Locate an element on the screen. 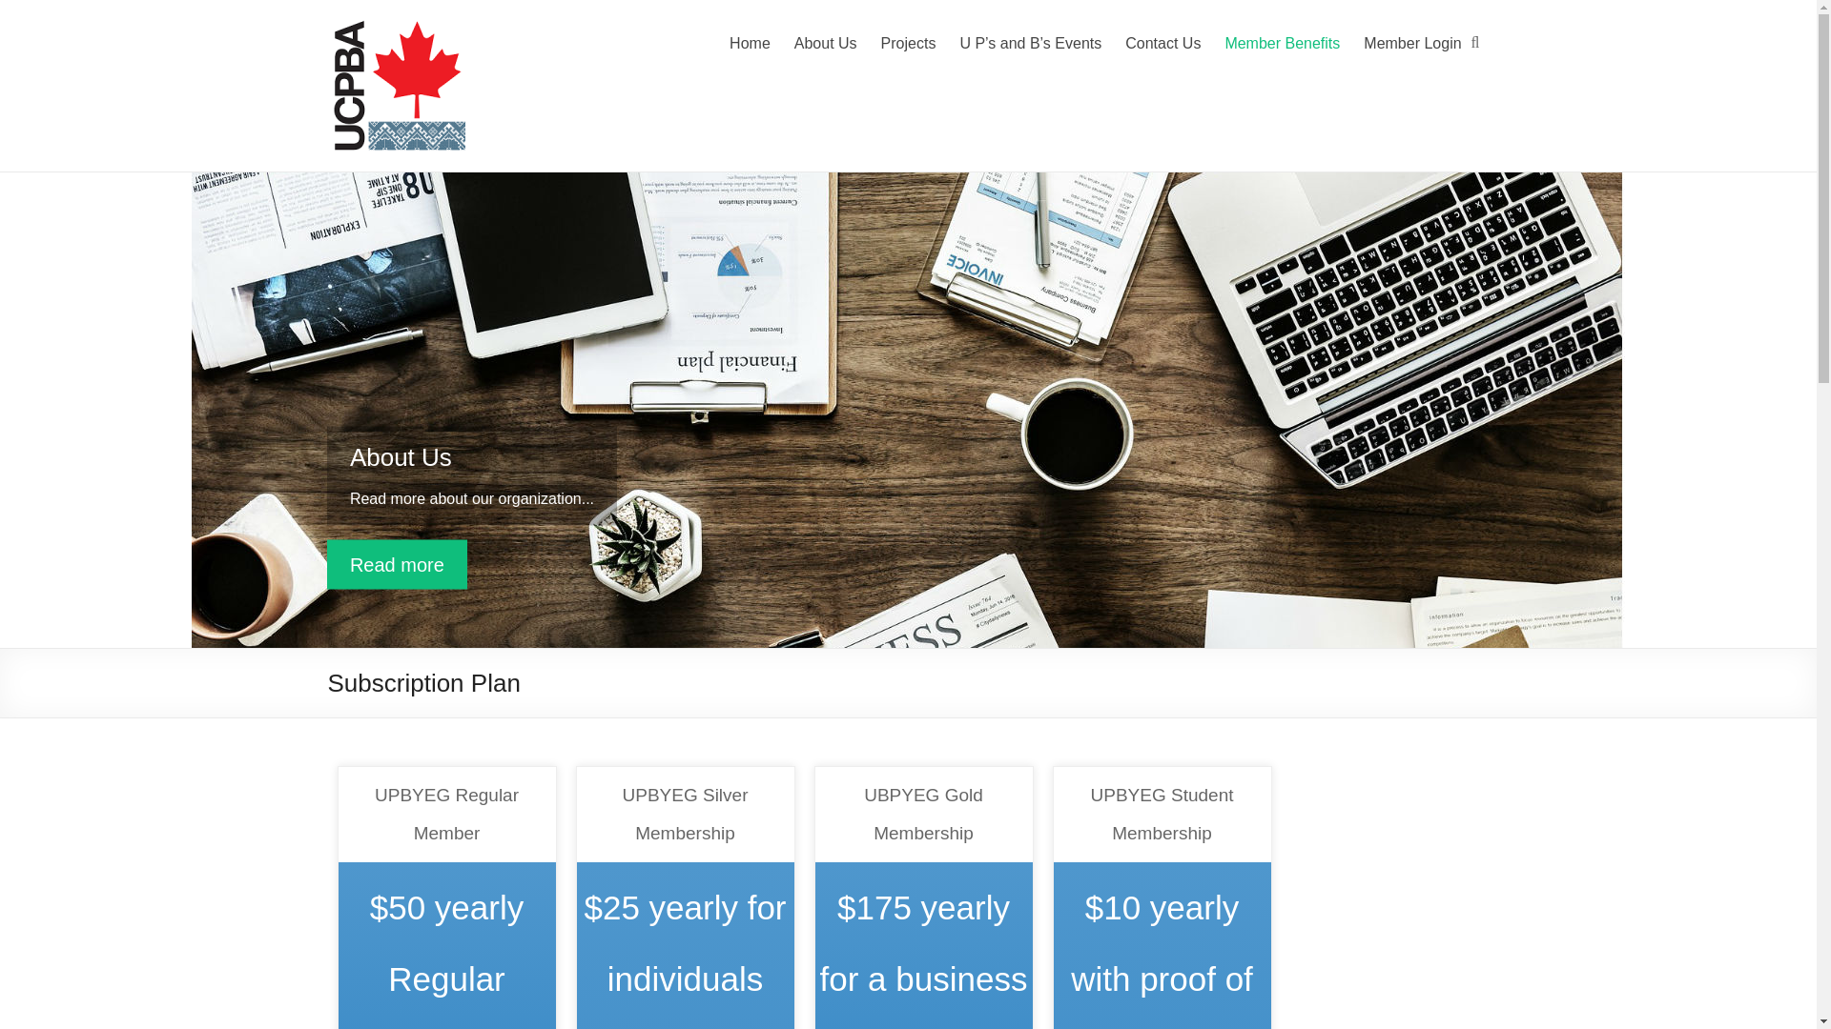  About Us is located at coordinates (397, 563).